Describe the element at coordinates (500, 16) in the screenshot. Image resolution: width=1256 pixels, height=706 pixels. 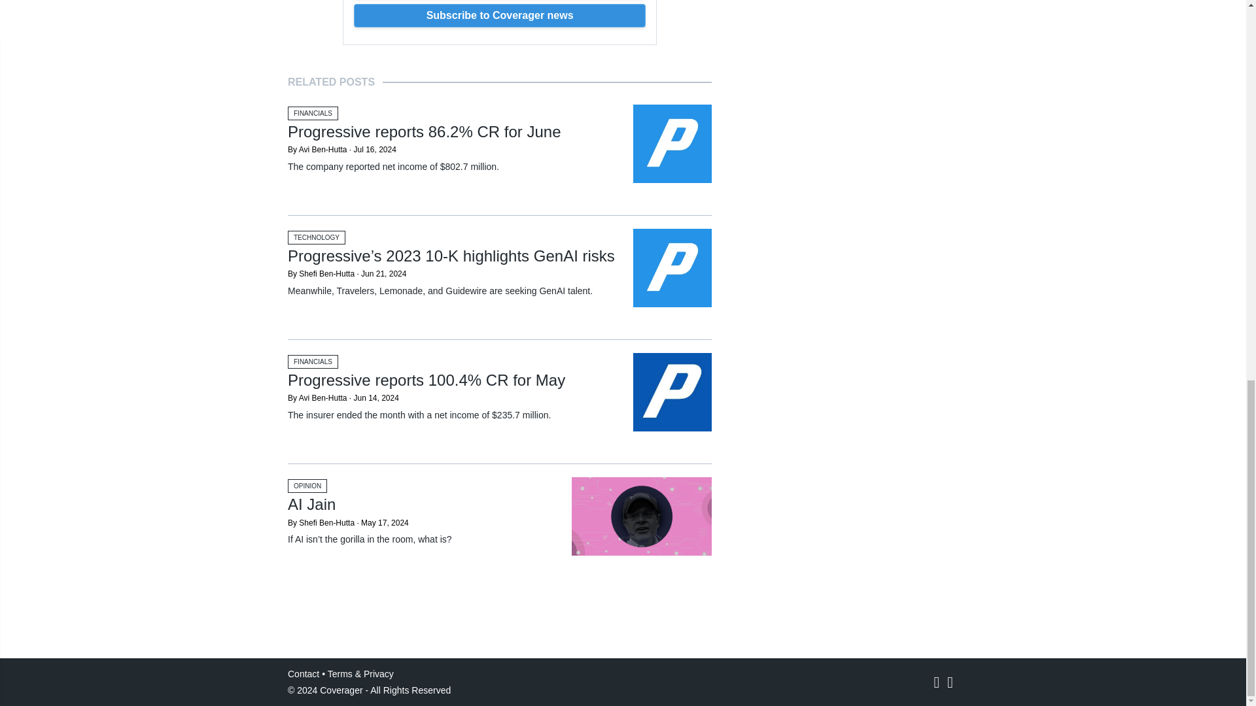
I see `Subscribe to Coverager news` at that location.